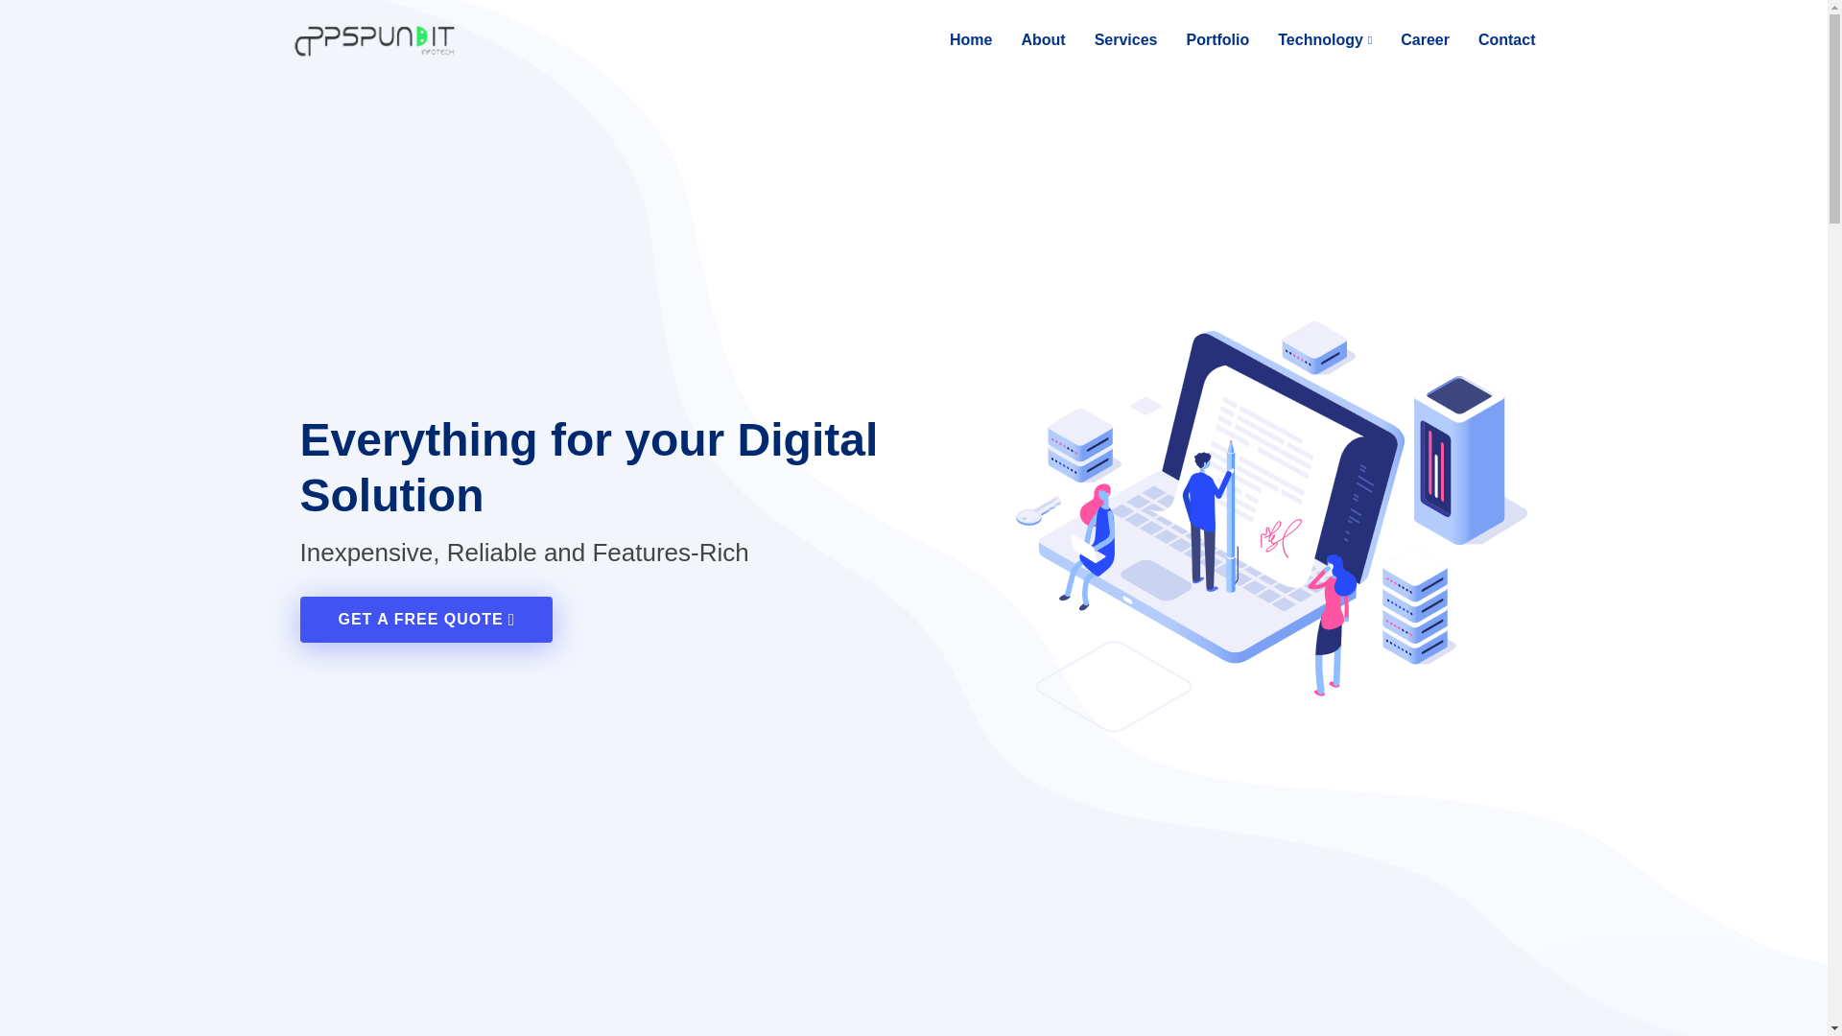 This screenshot has height=1036, width=1842. Describe the element at coordinates (1410, 40) in the screenshot. I see `Career` at that location.